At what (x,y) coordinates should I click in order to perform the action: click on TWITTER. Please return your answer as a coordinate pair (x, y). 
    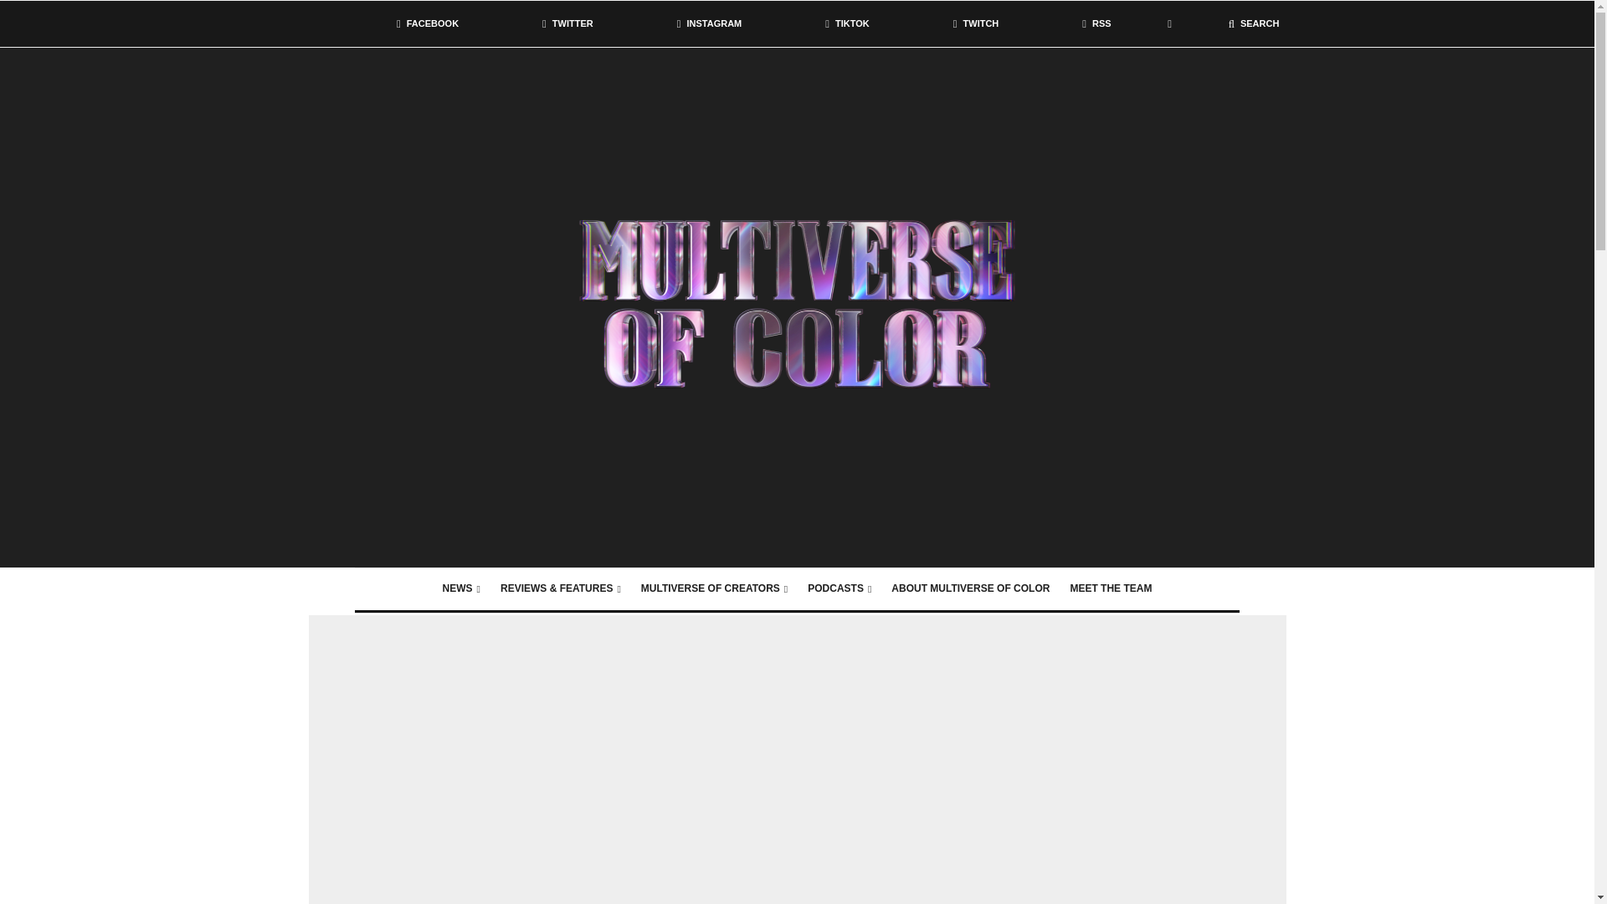
    Looking at the image, I should click on (567, 23).